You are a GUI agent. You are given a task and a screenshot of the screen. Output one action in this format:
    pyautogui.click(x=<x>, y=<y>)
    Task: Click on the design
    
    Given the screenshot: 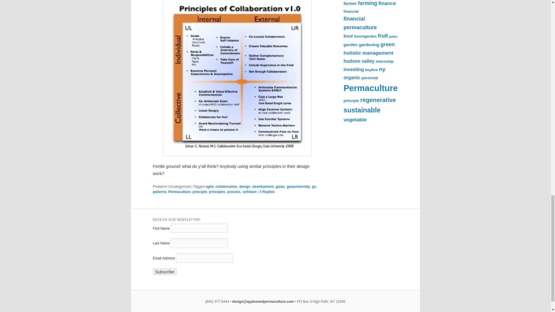 What is the action you would take?
    pyautogui.click(x=245, y=187)
    